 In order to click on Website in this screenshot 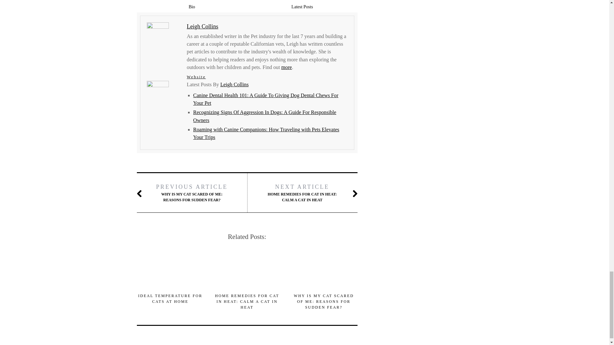, I will do `click(196, 77)`.